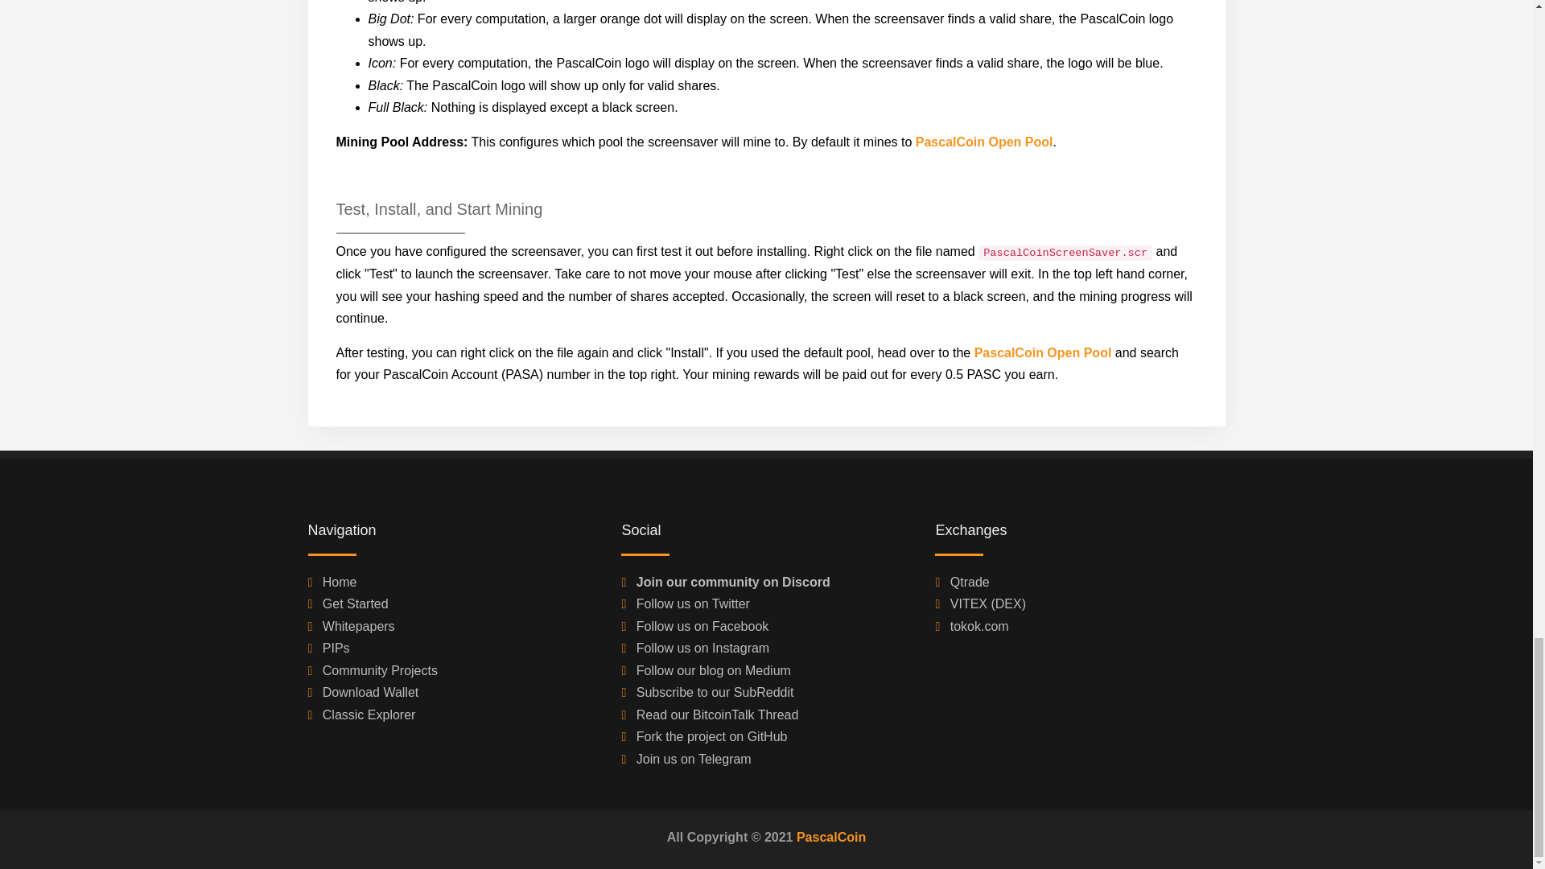  What do you see at coordinates (369, 715) in the screenshot?
I see `Classic Explorer` at bounding box center [369, 715].